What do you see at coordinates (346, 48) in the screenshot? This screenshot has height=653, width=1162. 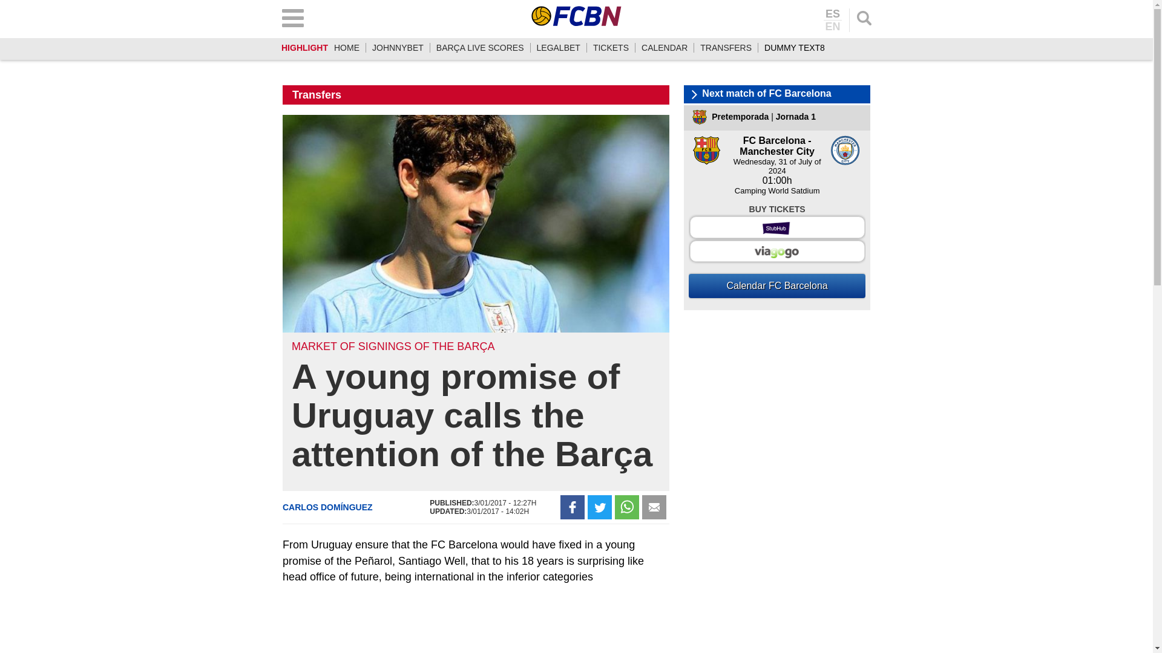 I see `Home` at bounding box center [346, 48].